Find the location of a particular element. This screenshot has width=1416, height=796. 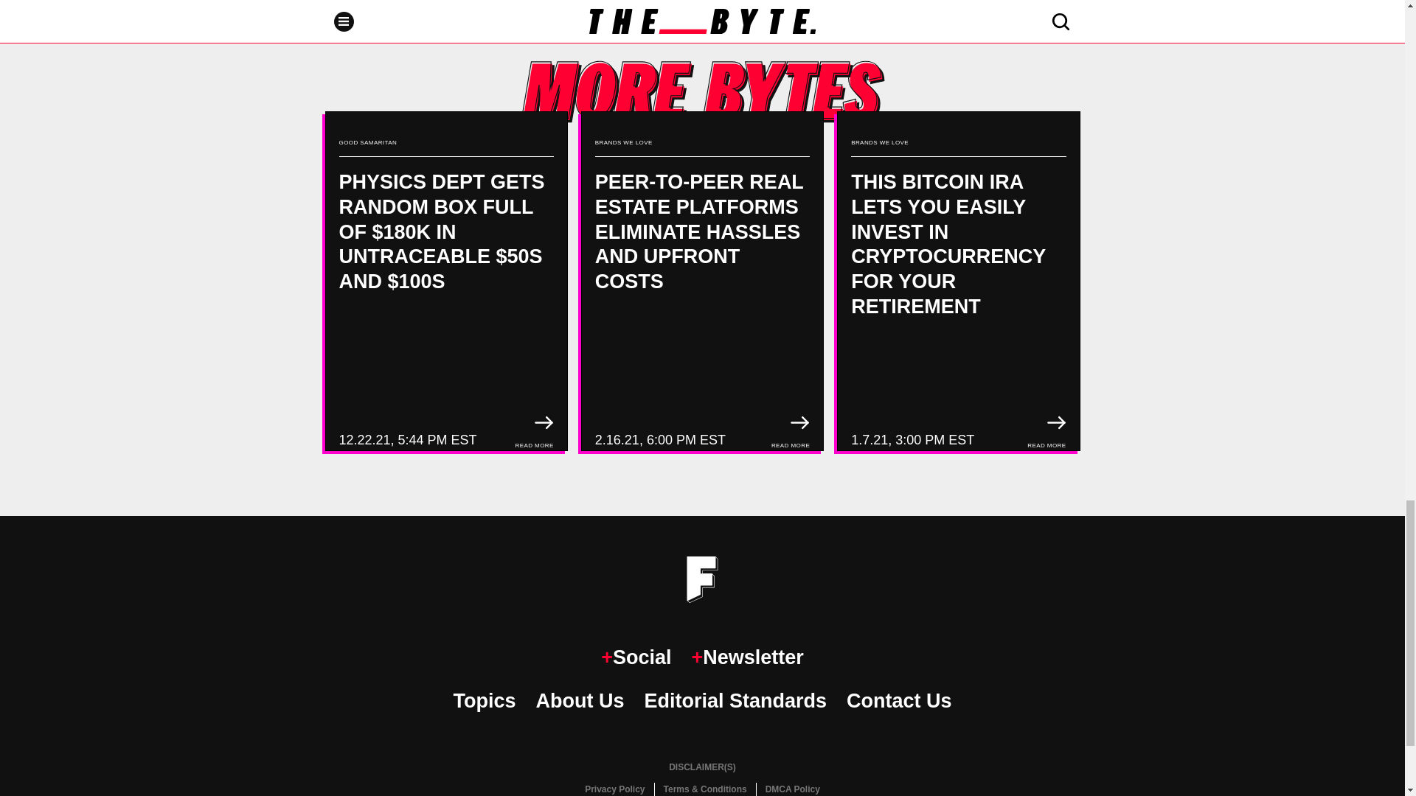

Contact Us is located at coordinates (899, 701).